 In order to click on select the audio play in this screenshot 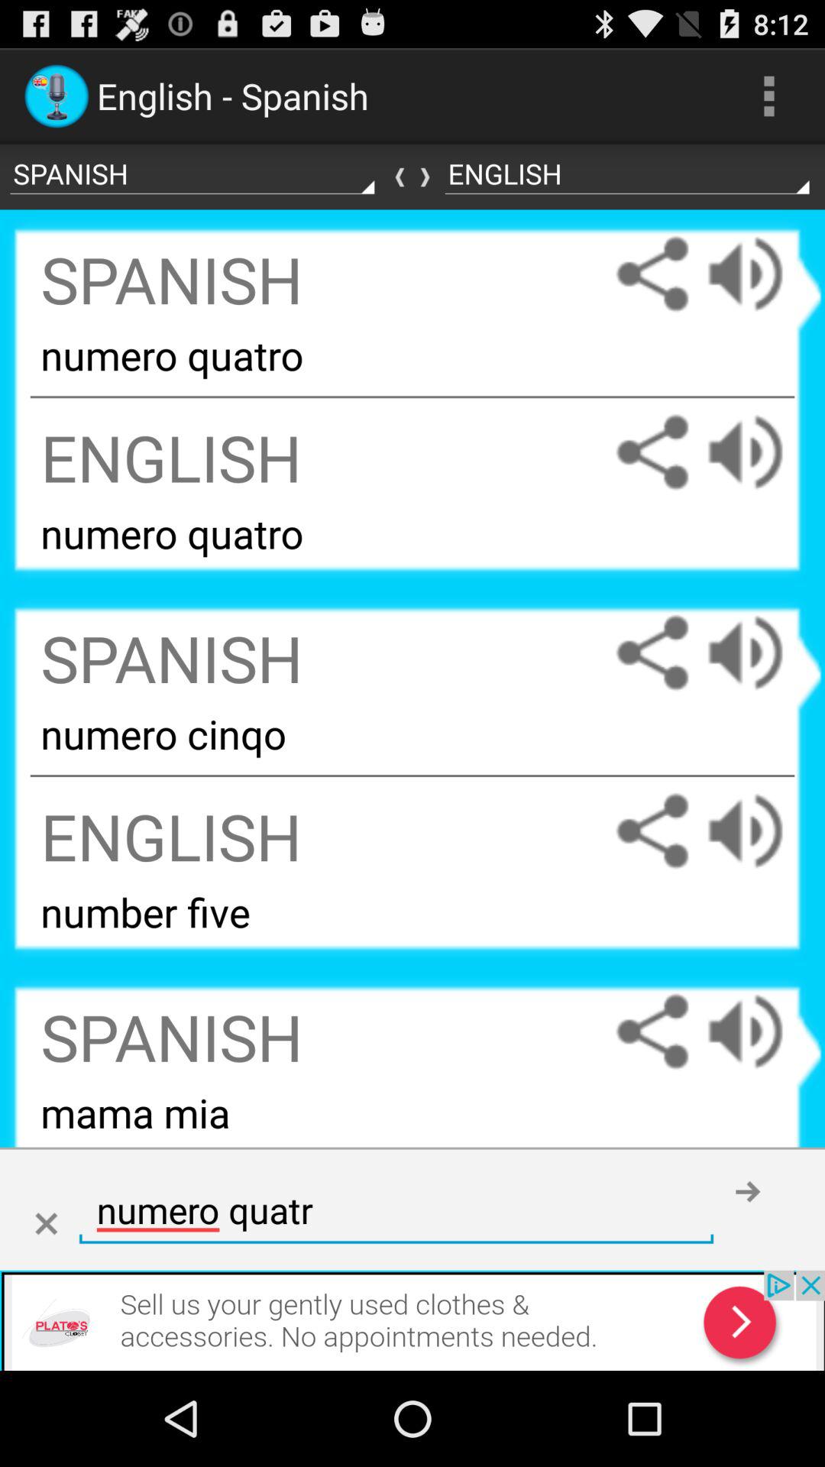, I will do `click(760, 653)`.